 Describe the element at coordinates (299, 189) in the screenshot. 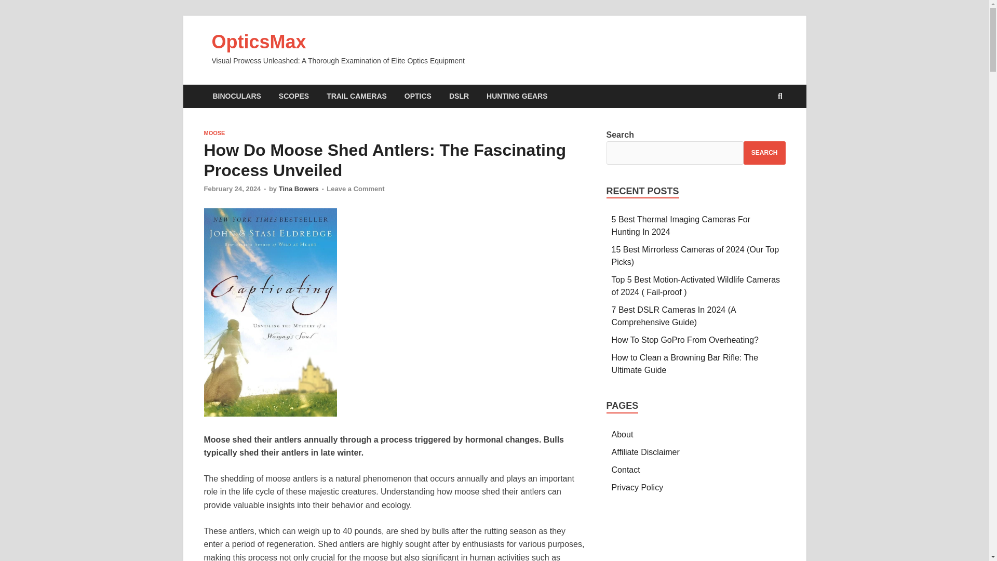

I see `Tina Bowers` at that location.